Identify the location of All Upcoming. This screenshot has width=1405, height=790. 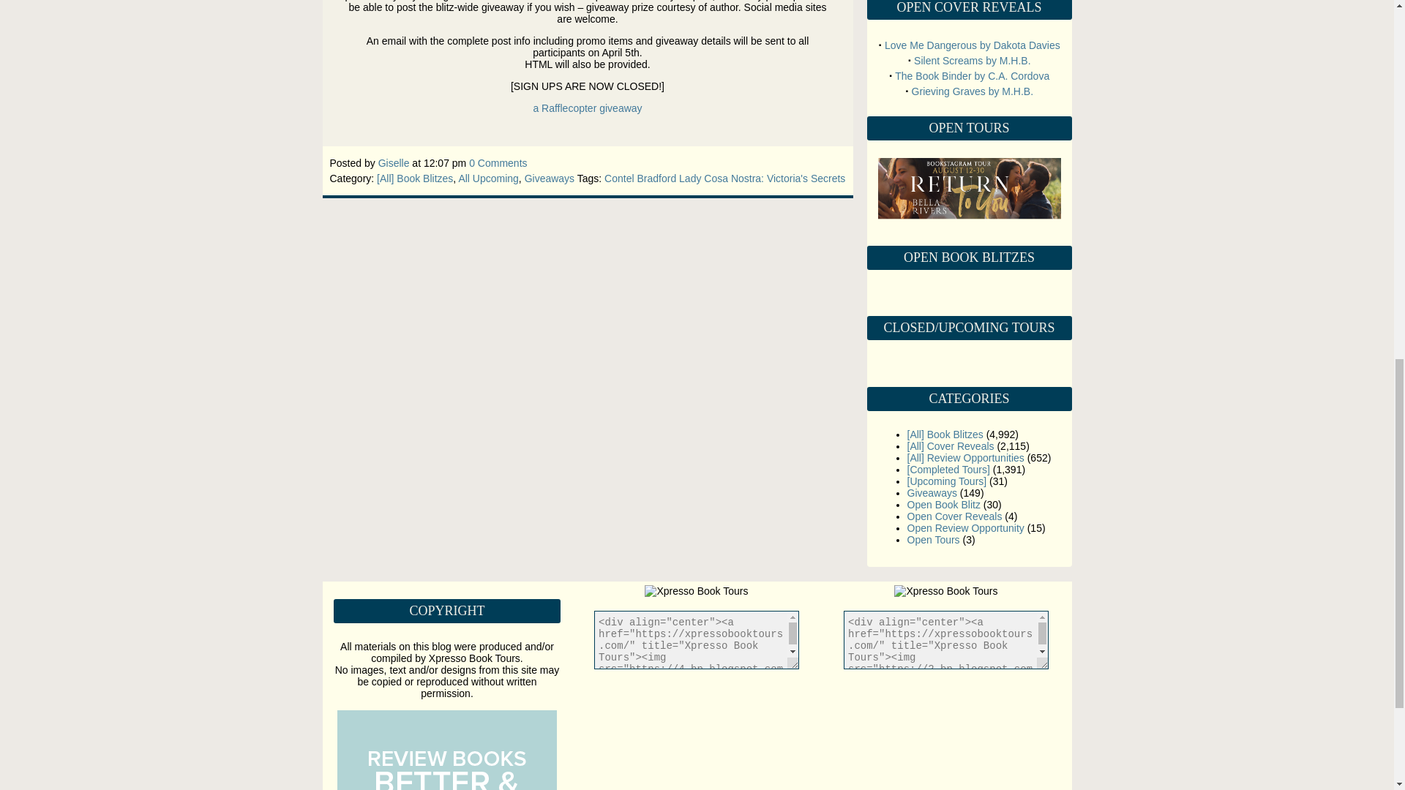
(487, 178).